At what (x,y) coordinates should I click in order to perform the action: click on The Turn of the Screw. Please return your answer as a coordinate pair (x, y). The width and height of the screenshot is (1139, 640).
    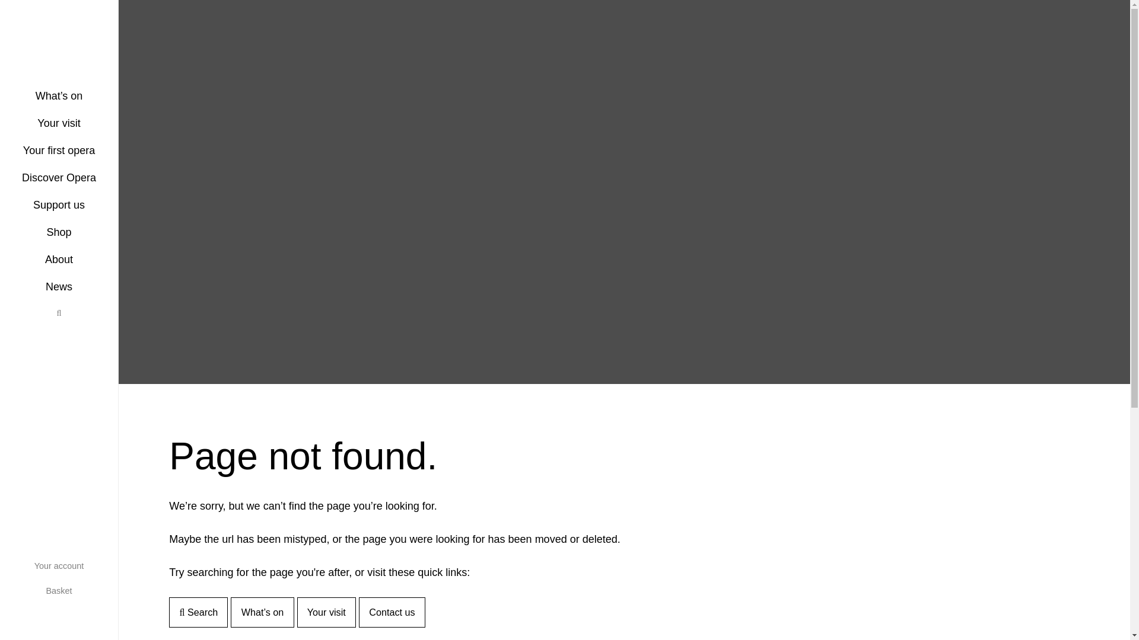
    Looking at the image, I should click on (13, 395).